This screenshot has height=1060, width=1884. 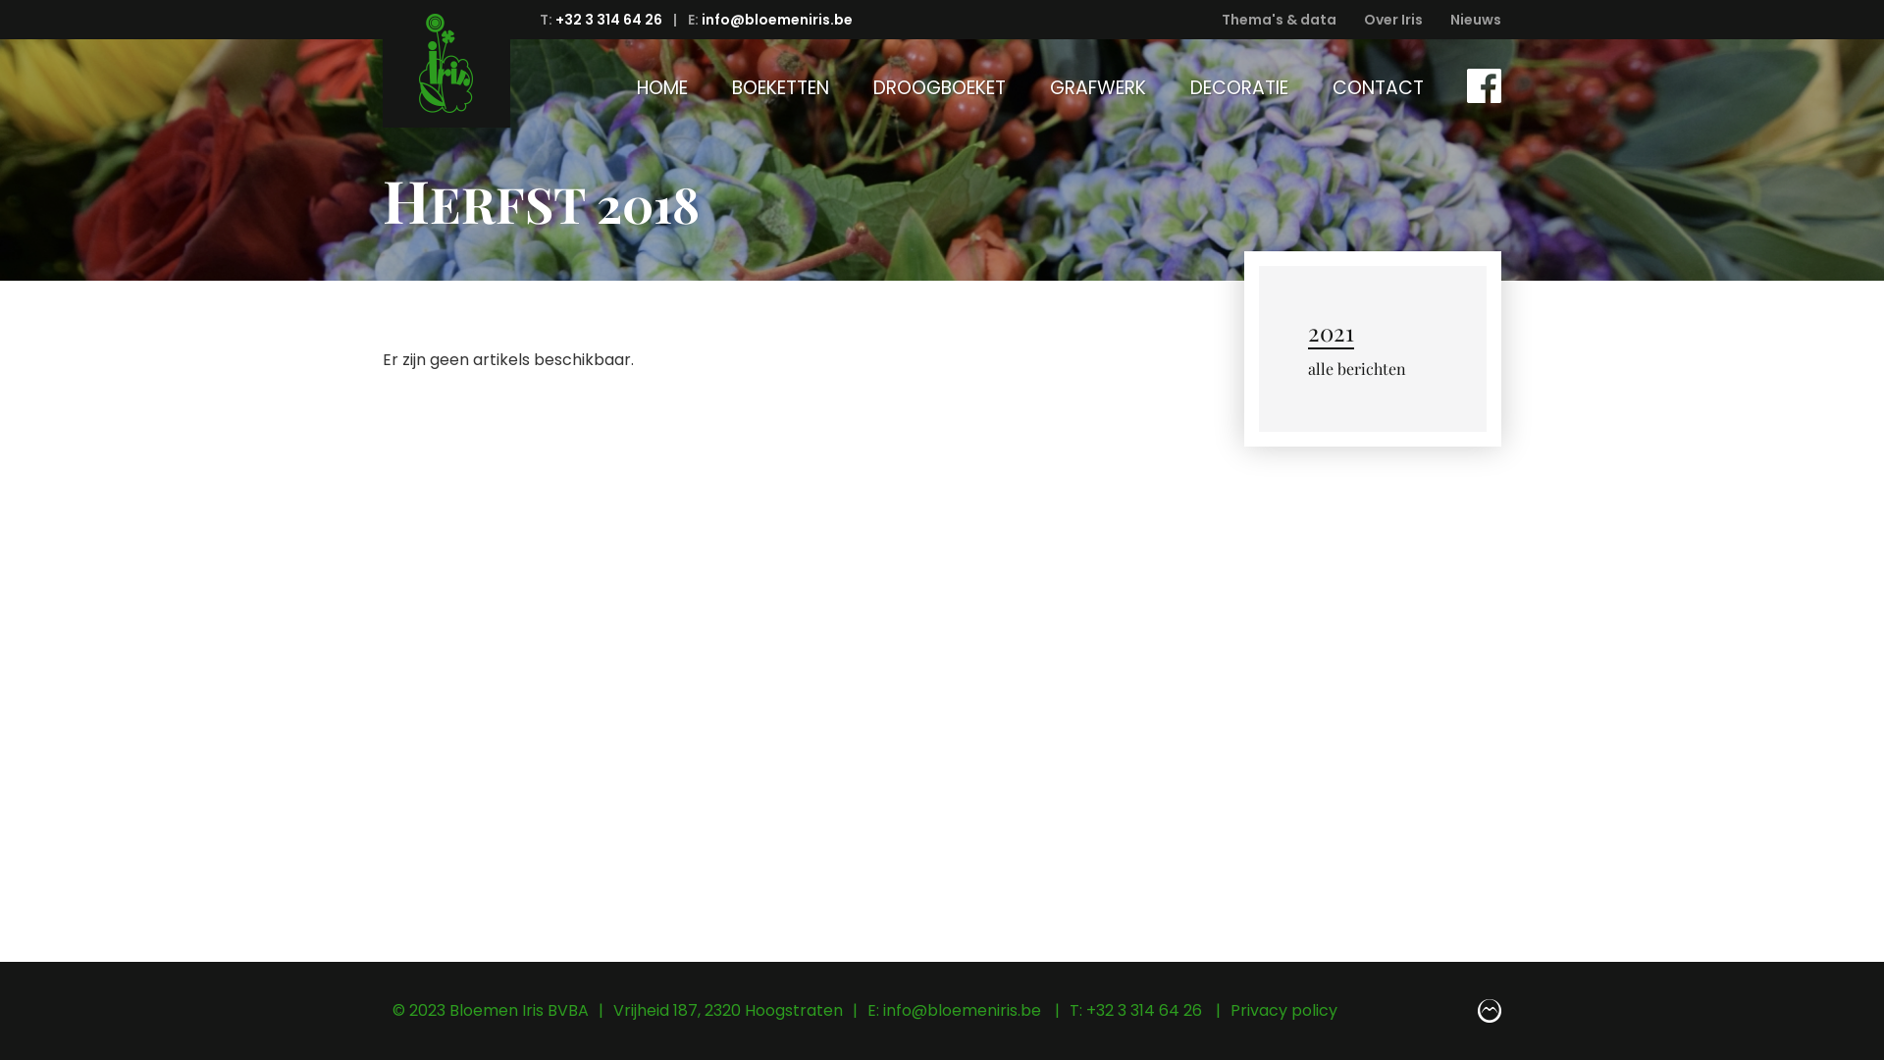 I want to click on alle berichten, so click(x=1356, y=369).